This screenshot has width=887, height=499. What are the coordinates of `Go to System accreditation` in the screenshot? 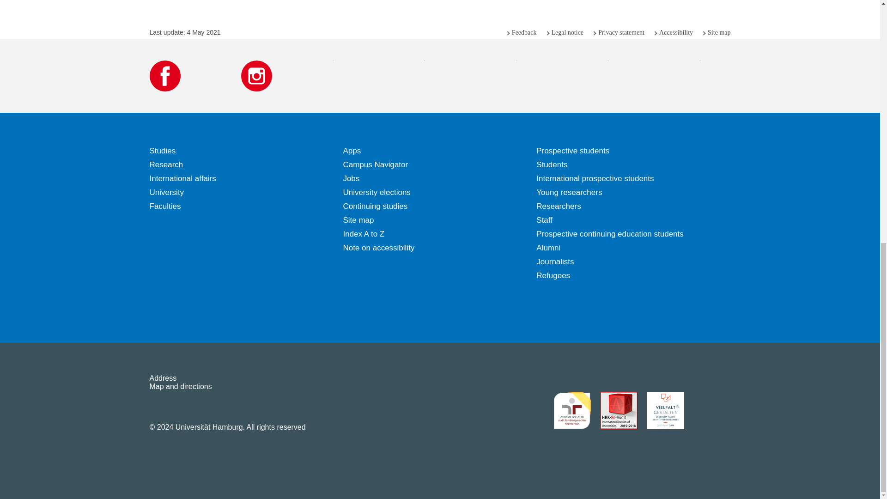 It's located at (711, 410).